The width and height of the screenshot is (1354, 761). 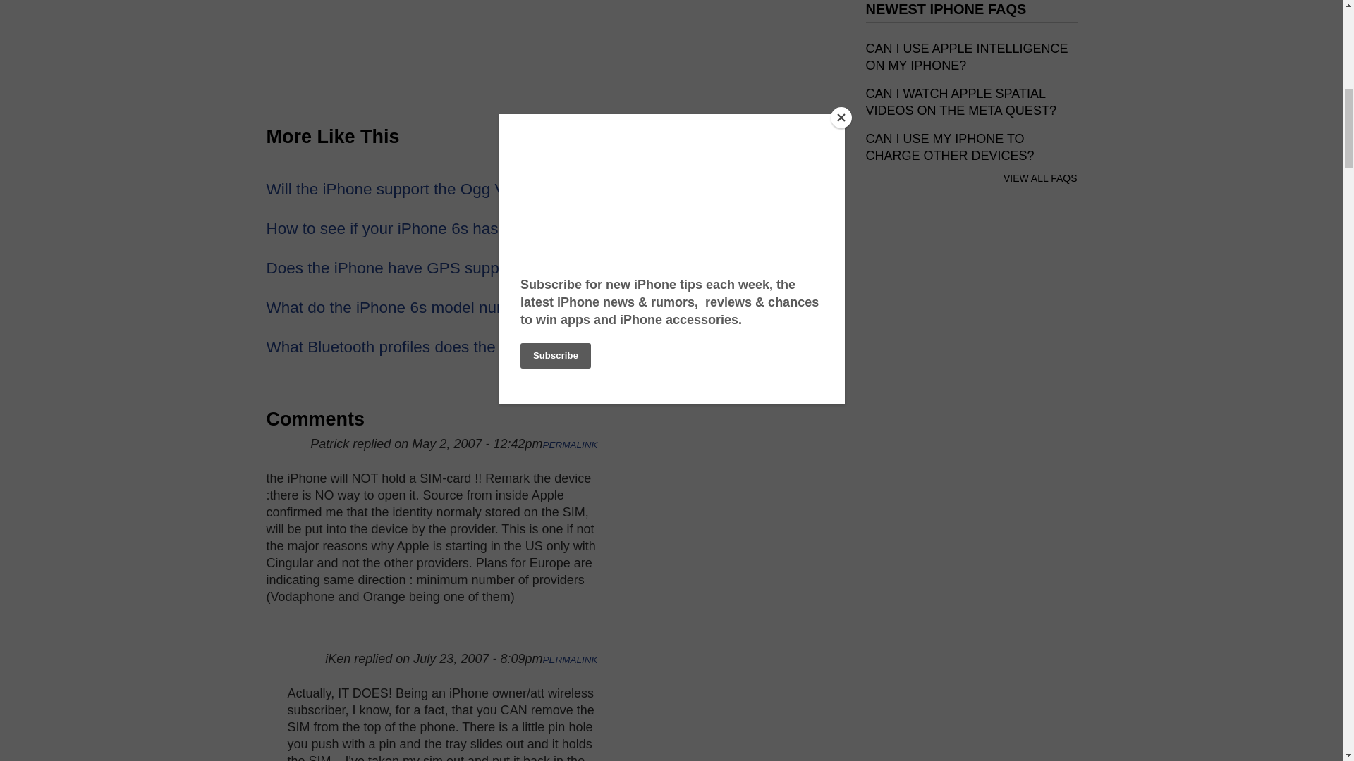 What do you see at coordinates (430, 307) in the screenshot?
I see `What do the iPhone 6s model numbers mean?` at bounding box center [430, 307].